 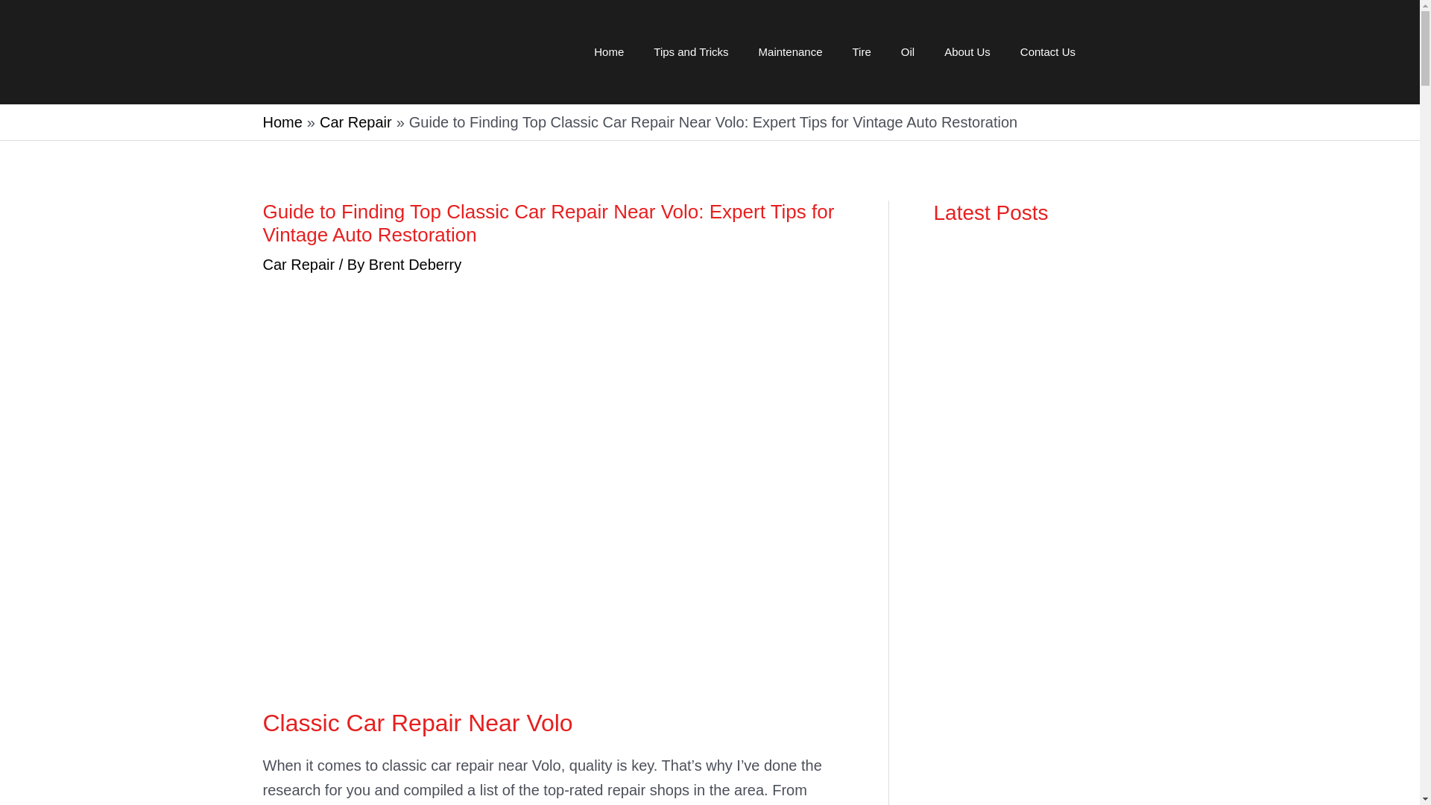 I want to click on Home, so click(x=282, y=122).